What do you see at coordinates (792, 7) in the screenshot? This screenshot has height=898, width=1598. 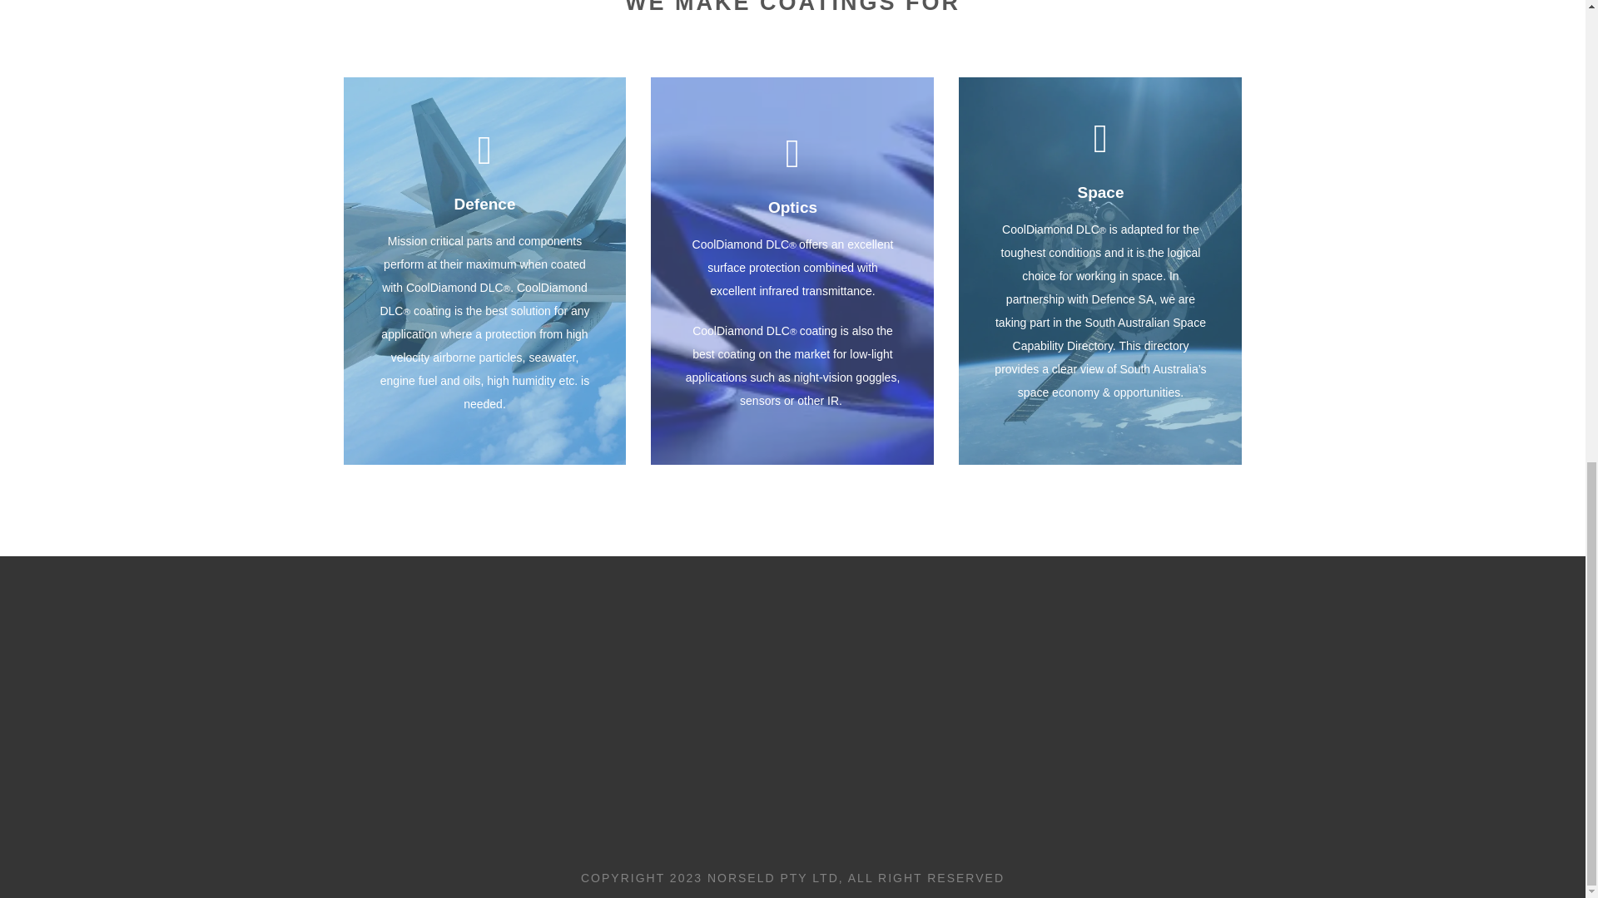 I see `WE MAKE COATINGS FOR` at bounding box center [792, 7].